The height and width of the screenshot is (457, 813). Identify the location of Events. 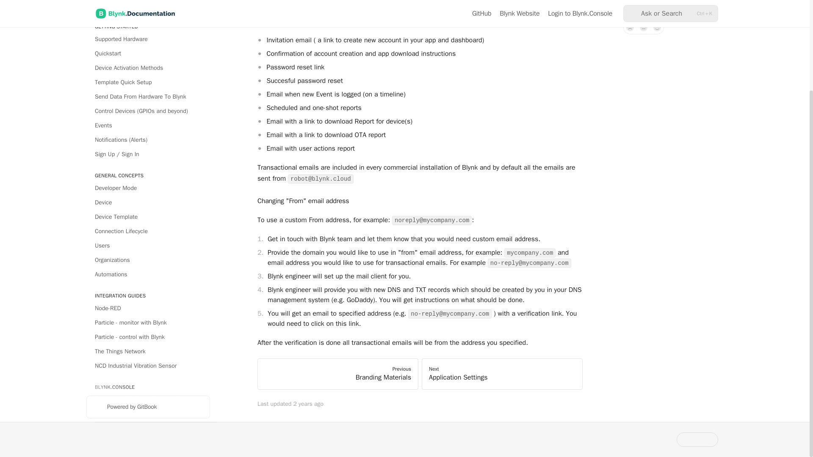
(148, 47).